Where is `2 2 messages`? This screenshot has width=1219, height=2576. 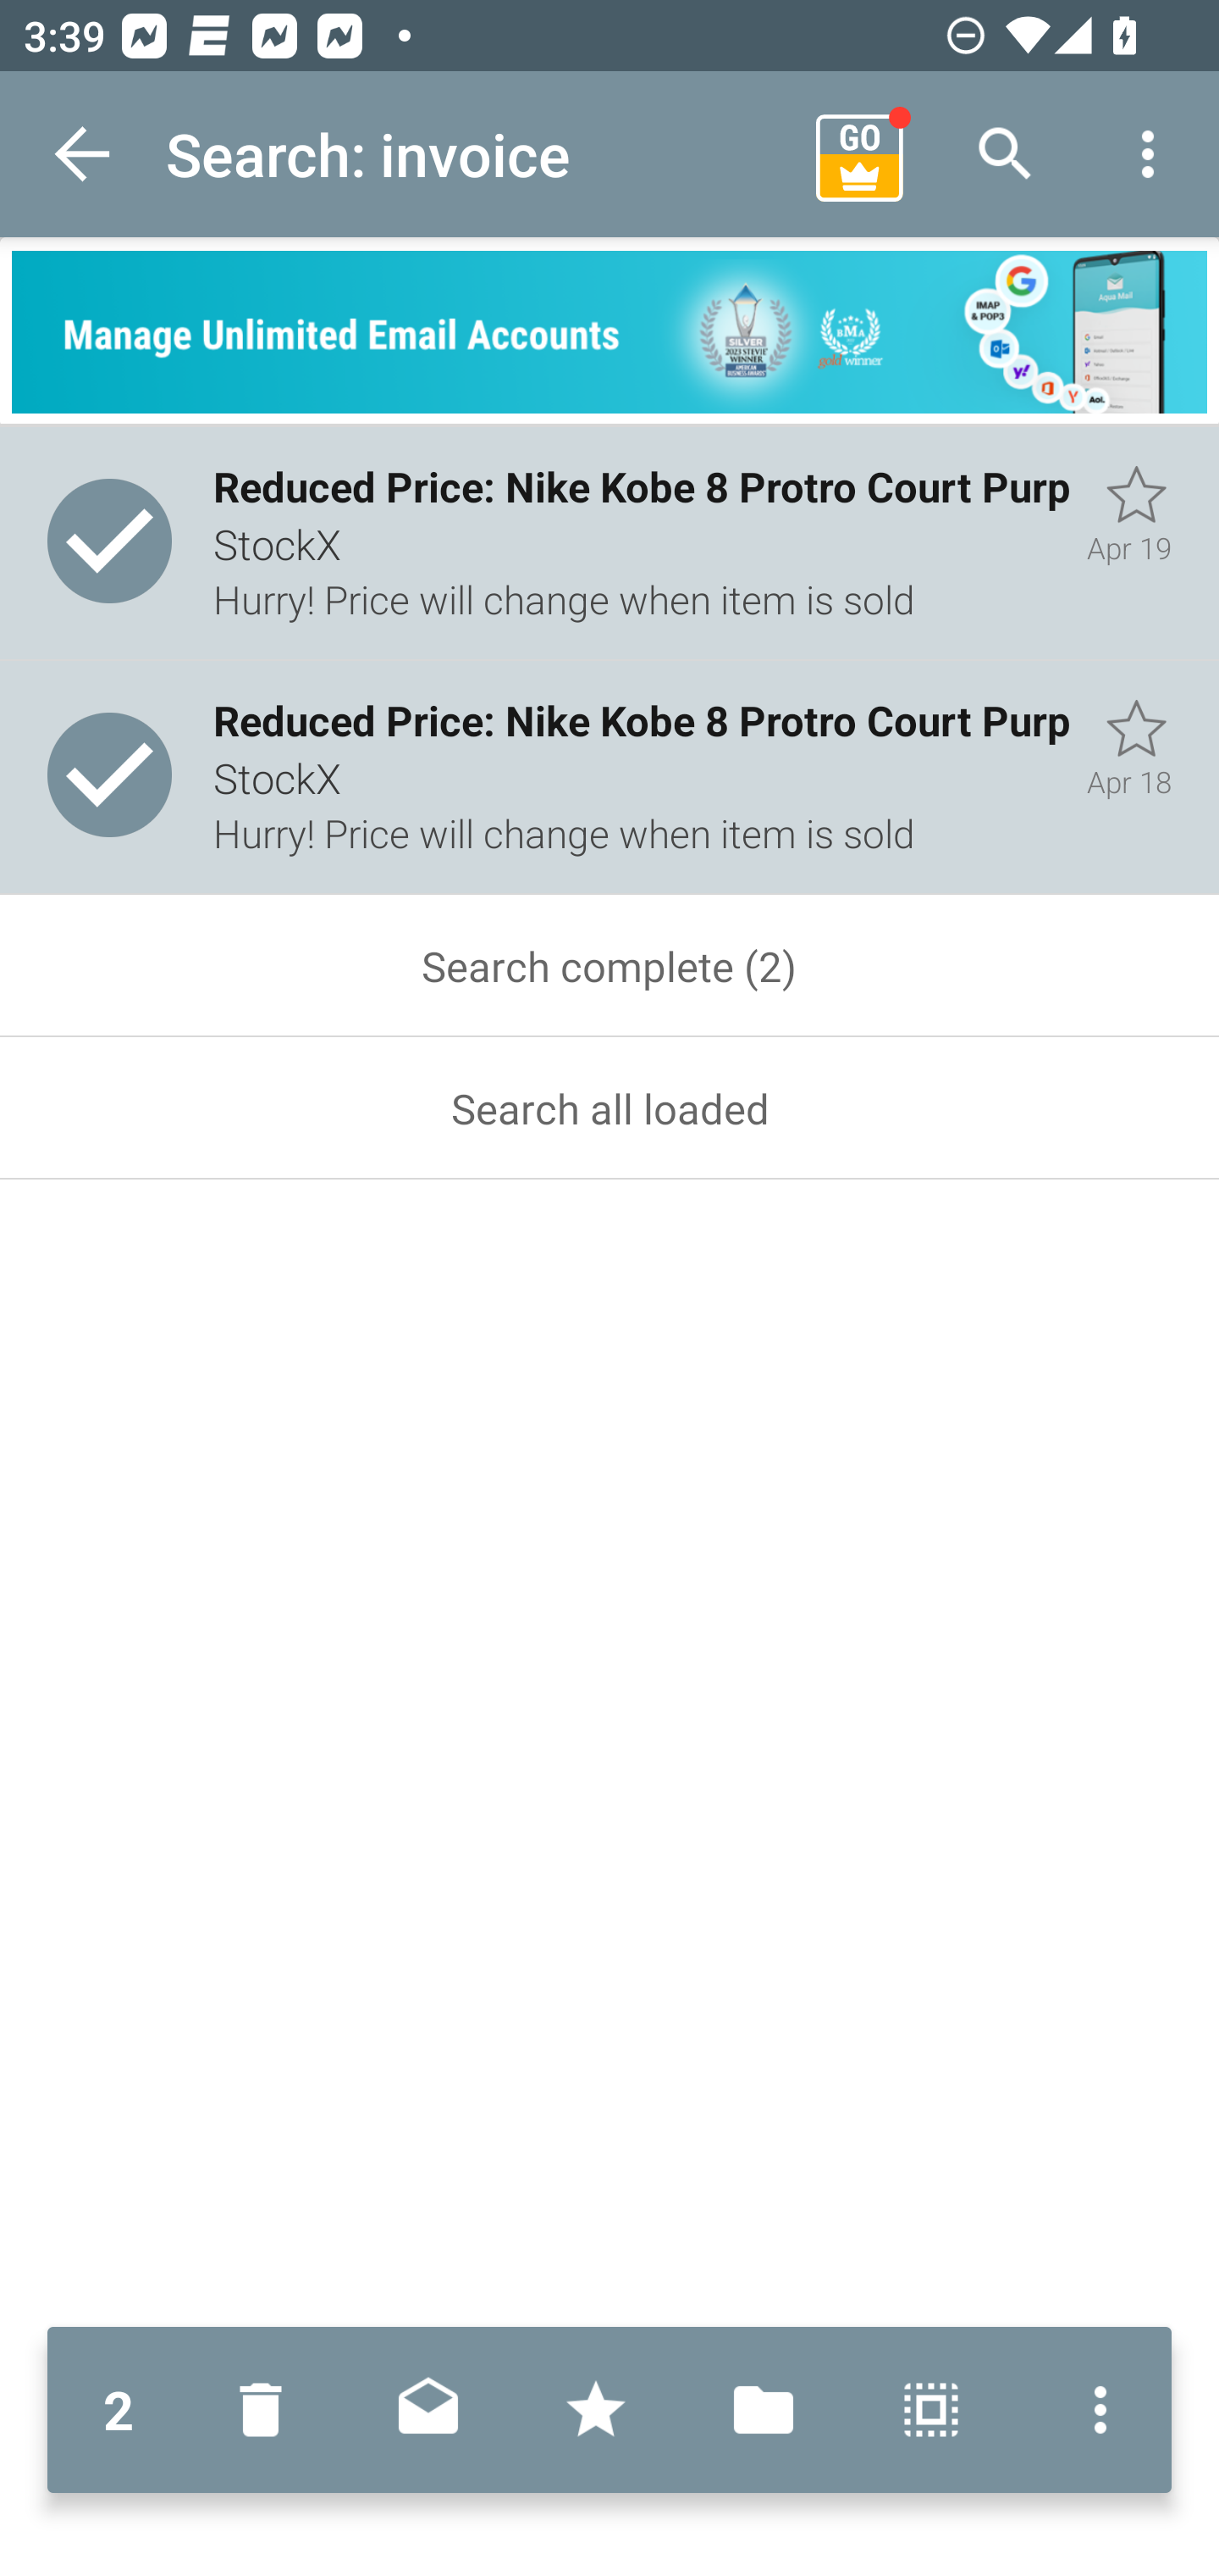 2 2 messages is located at coordinates (119, 2410).